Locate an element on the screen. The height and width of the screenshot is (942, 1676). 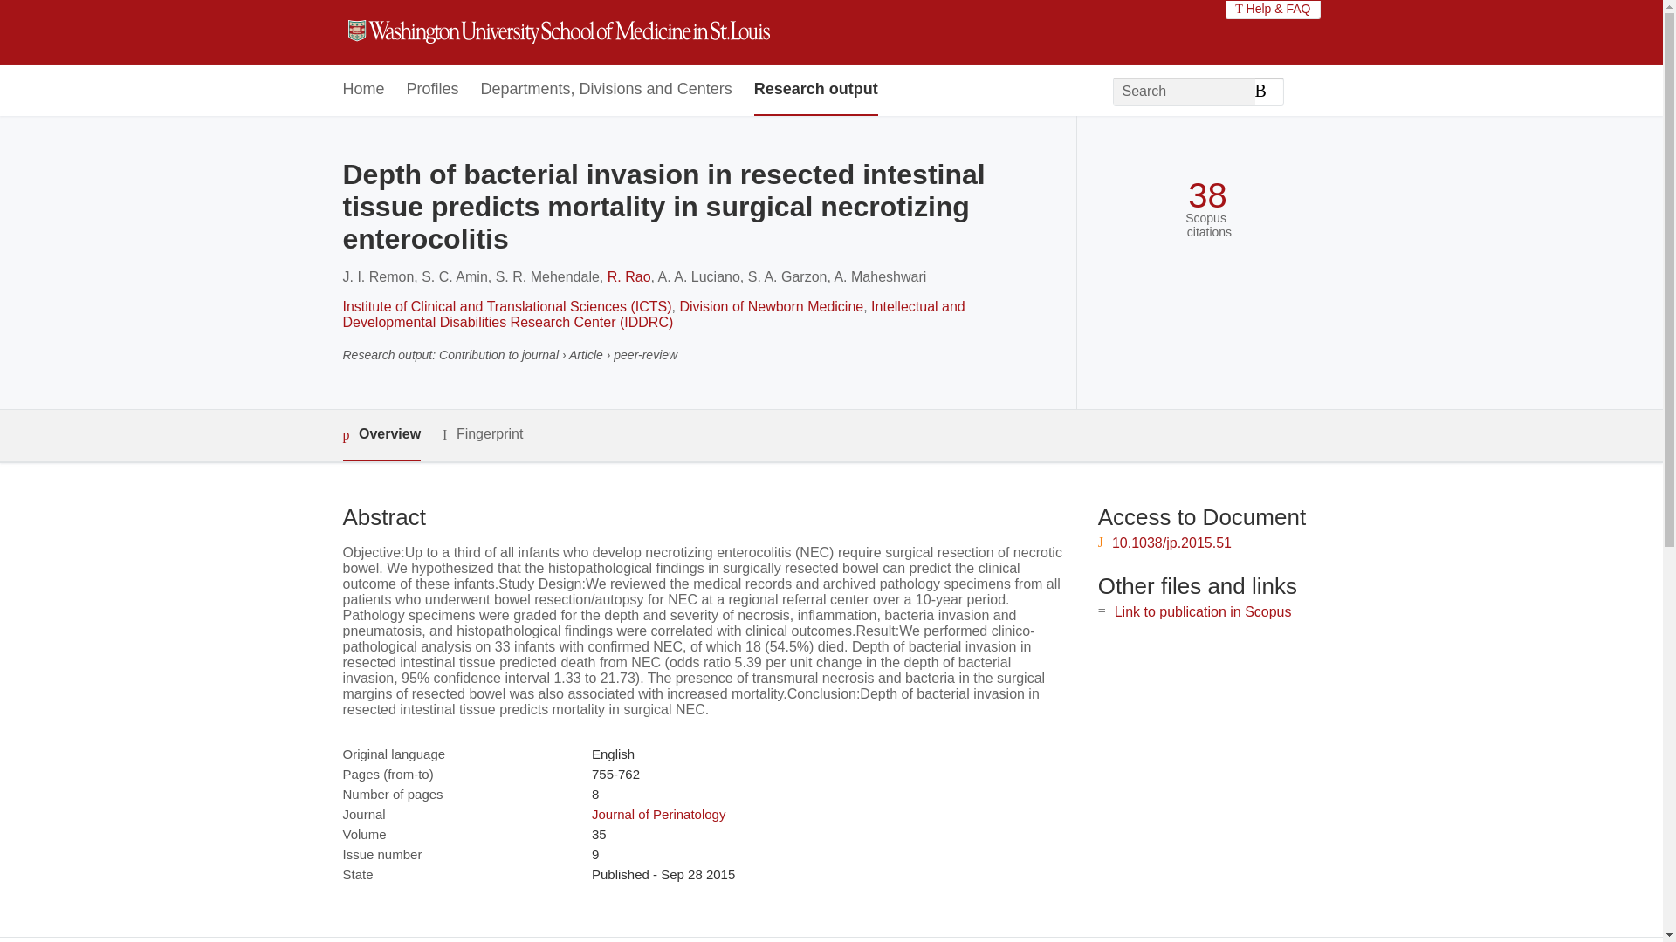
Division of Newborn Medicine is located at coordinates (770, 306).